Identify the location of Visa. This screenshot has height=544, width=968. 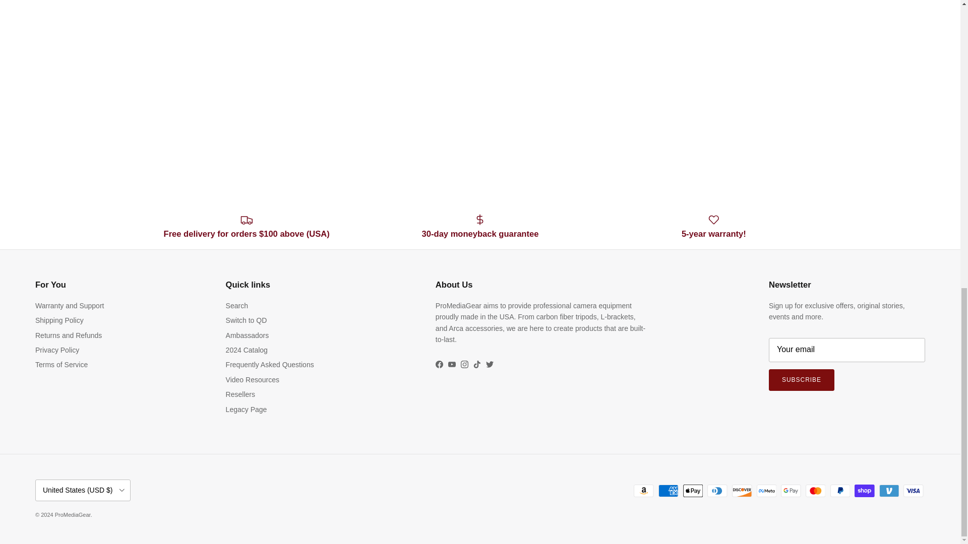
(913, 491).